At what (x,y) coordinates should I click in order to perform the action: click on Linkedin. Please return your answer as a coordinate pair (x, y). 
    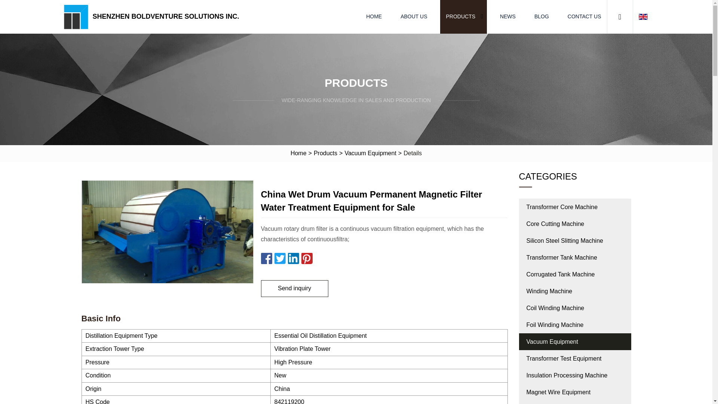
    Looking at the image, I should click on (293, 258).